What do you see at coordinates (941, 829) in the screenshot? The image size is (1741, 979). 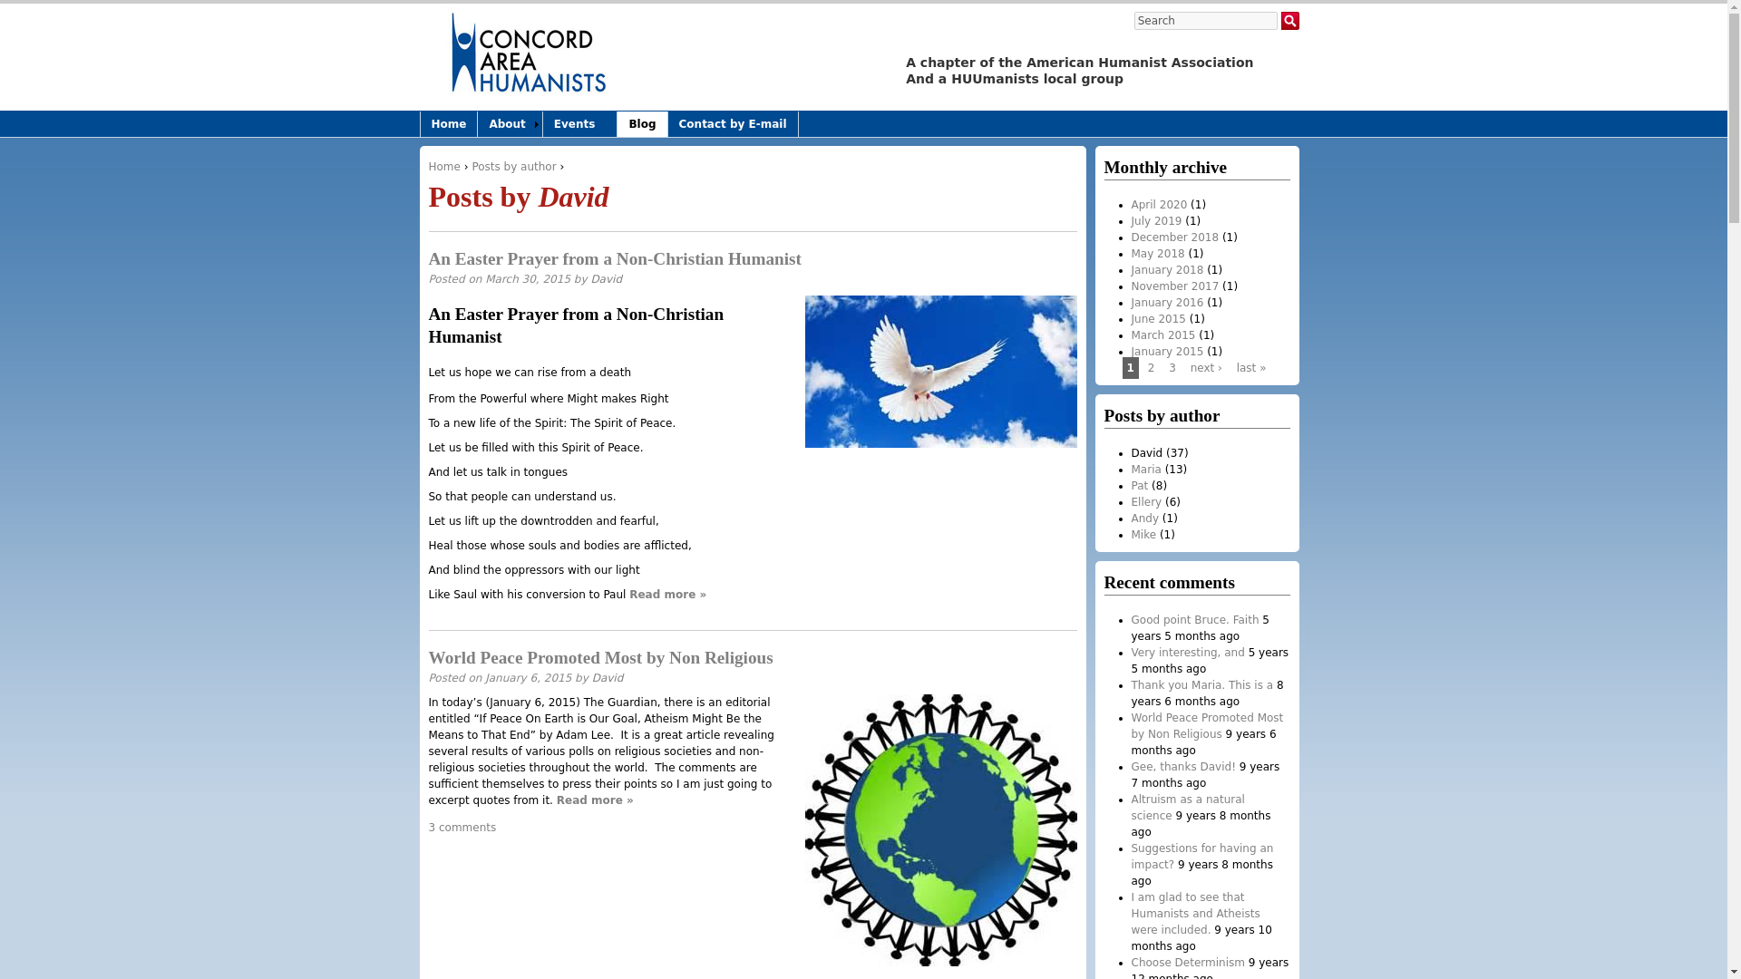 I see `World Peace` at bounding box center [941, 829].